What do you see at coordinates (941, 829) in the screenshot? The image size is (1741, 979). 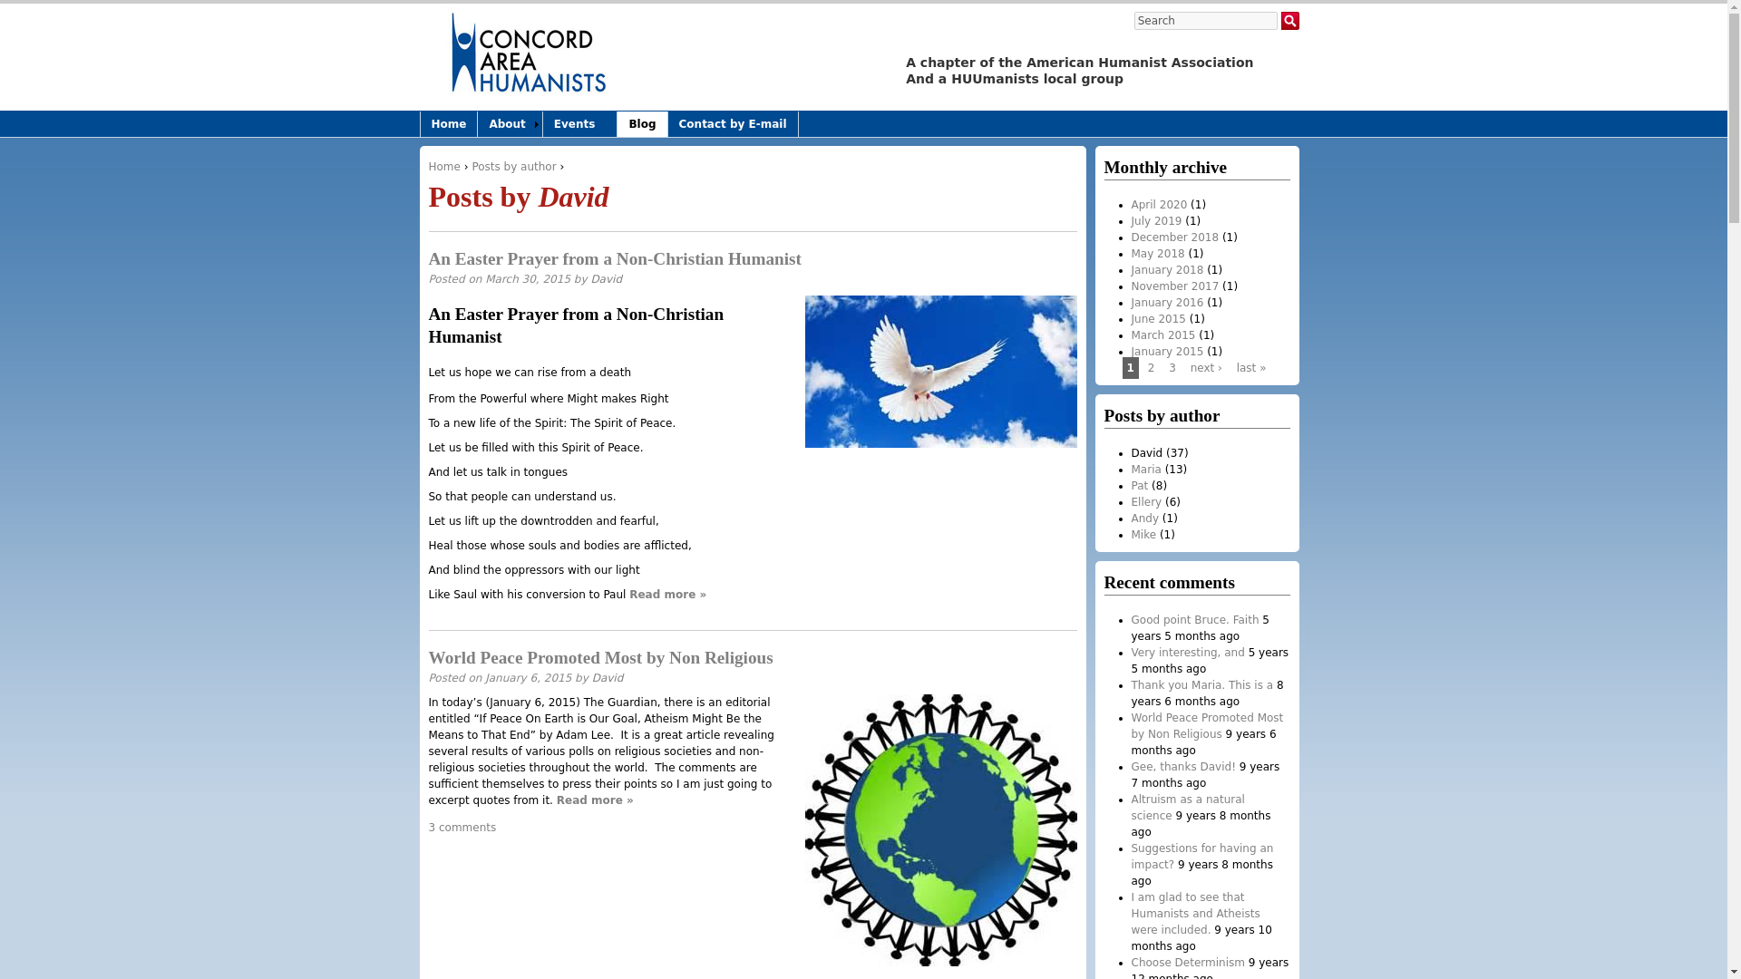 I see `World Peace` at bounding box center [941, 829].